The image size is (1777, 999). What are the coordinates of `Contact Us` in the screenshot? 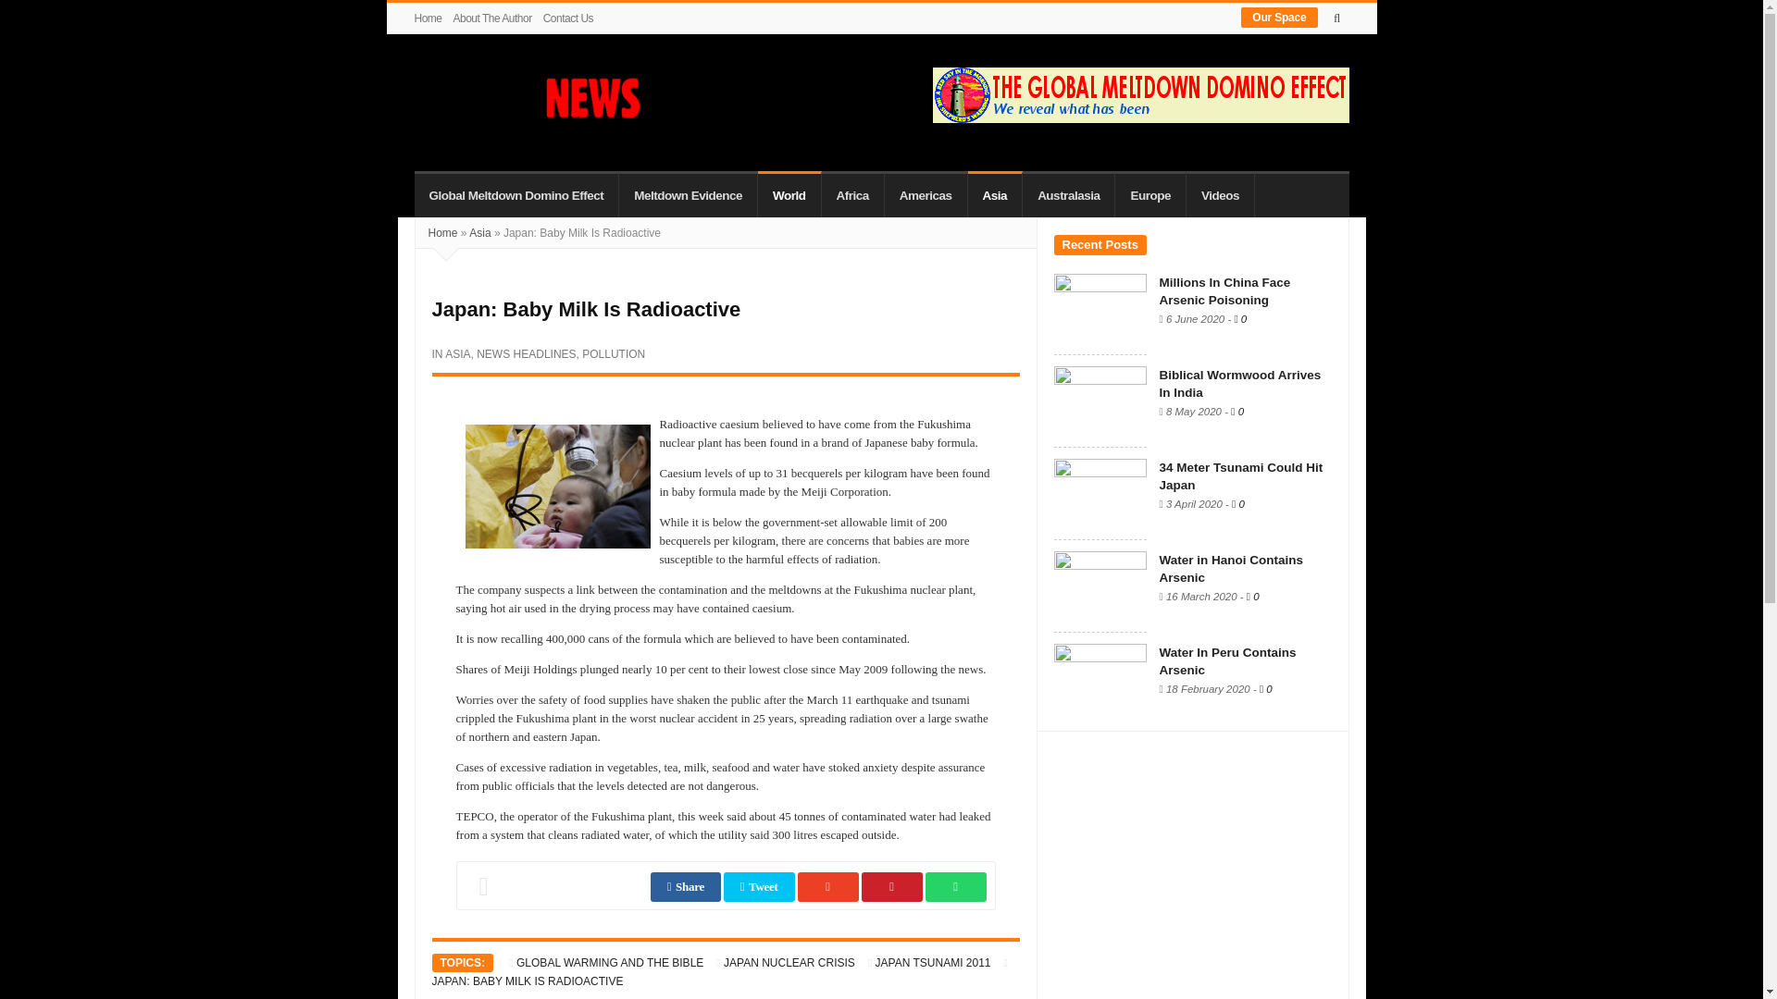 It's located at (568, 18).